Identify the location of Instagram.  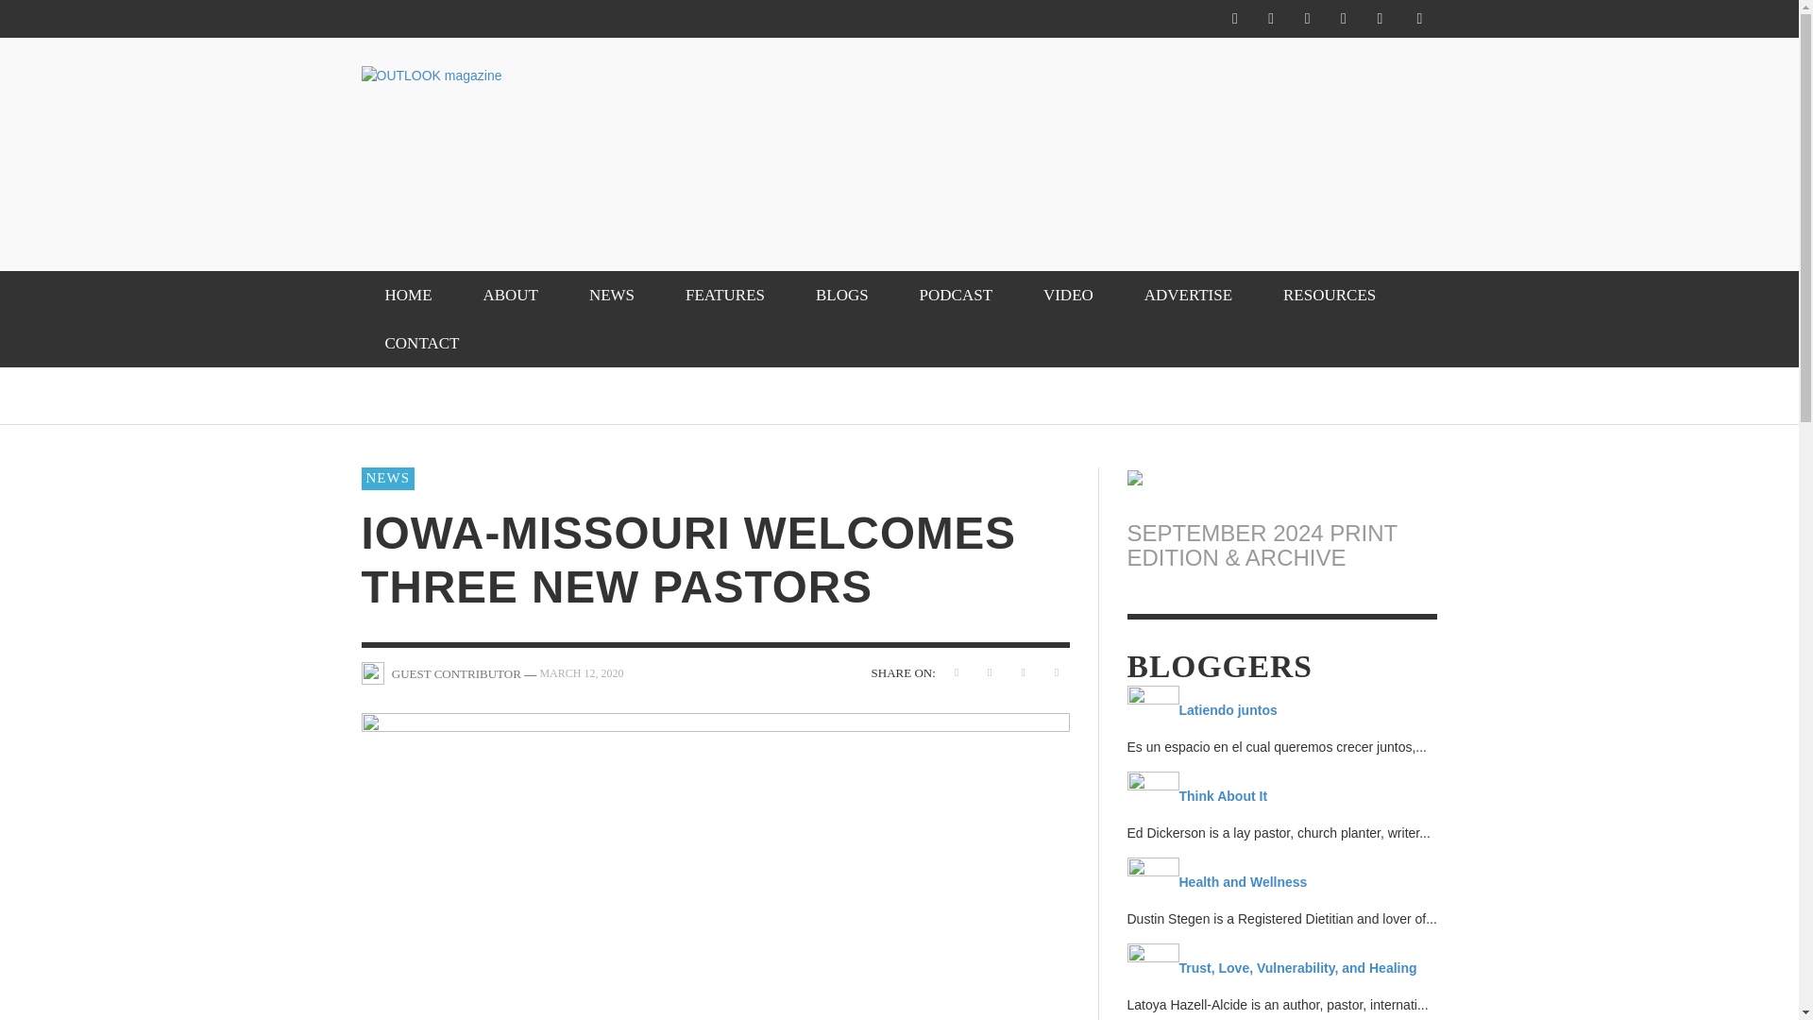
(1271, 19).